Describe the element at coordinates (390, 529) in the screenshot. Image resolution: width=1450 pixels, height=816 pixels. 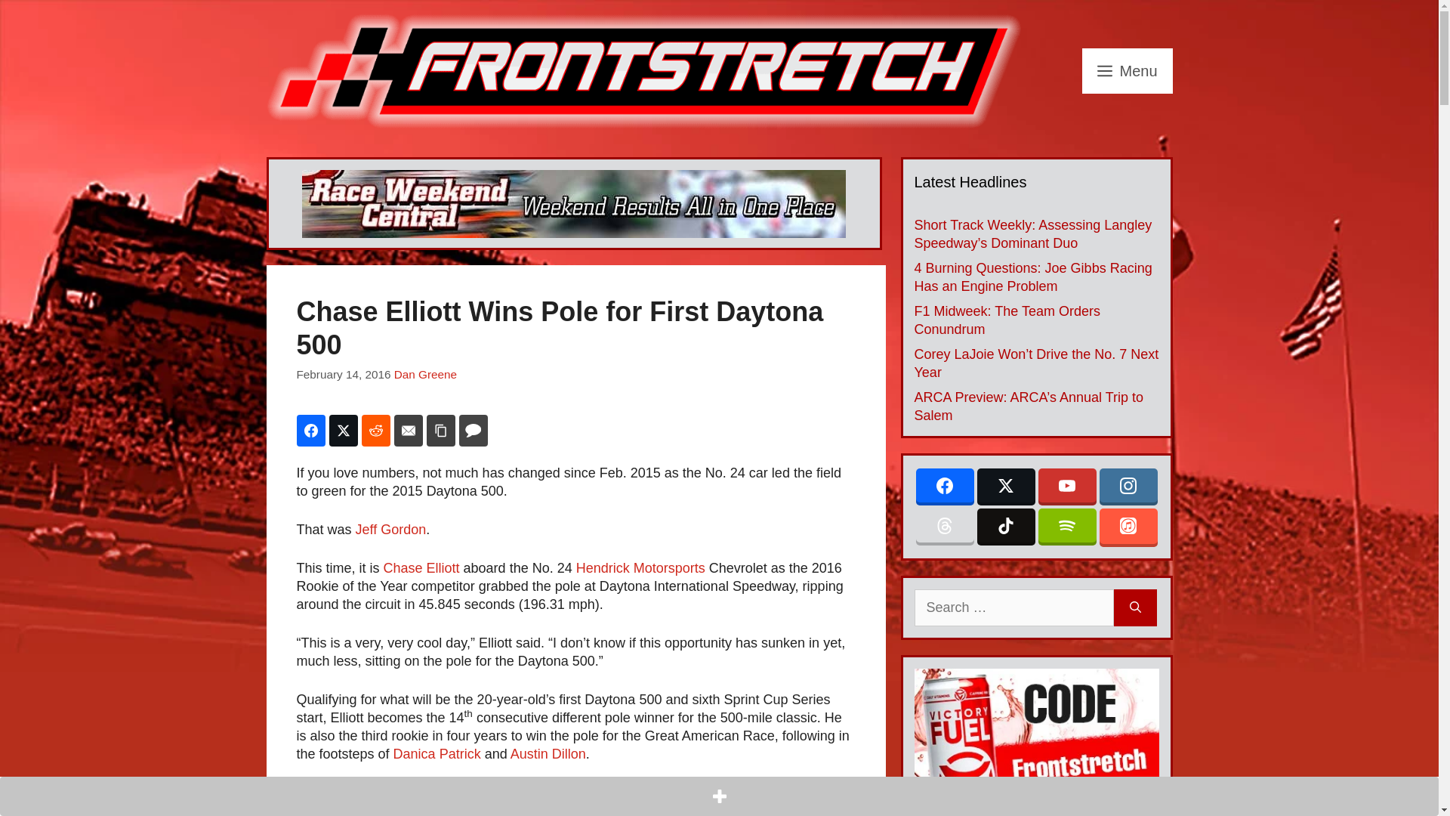
I see `Jeff Gordon` at that location.